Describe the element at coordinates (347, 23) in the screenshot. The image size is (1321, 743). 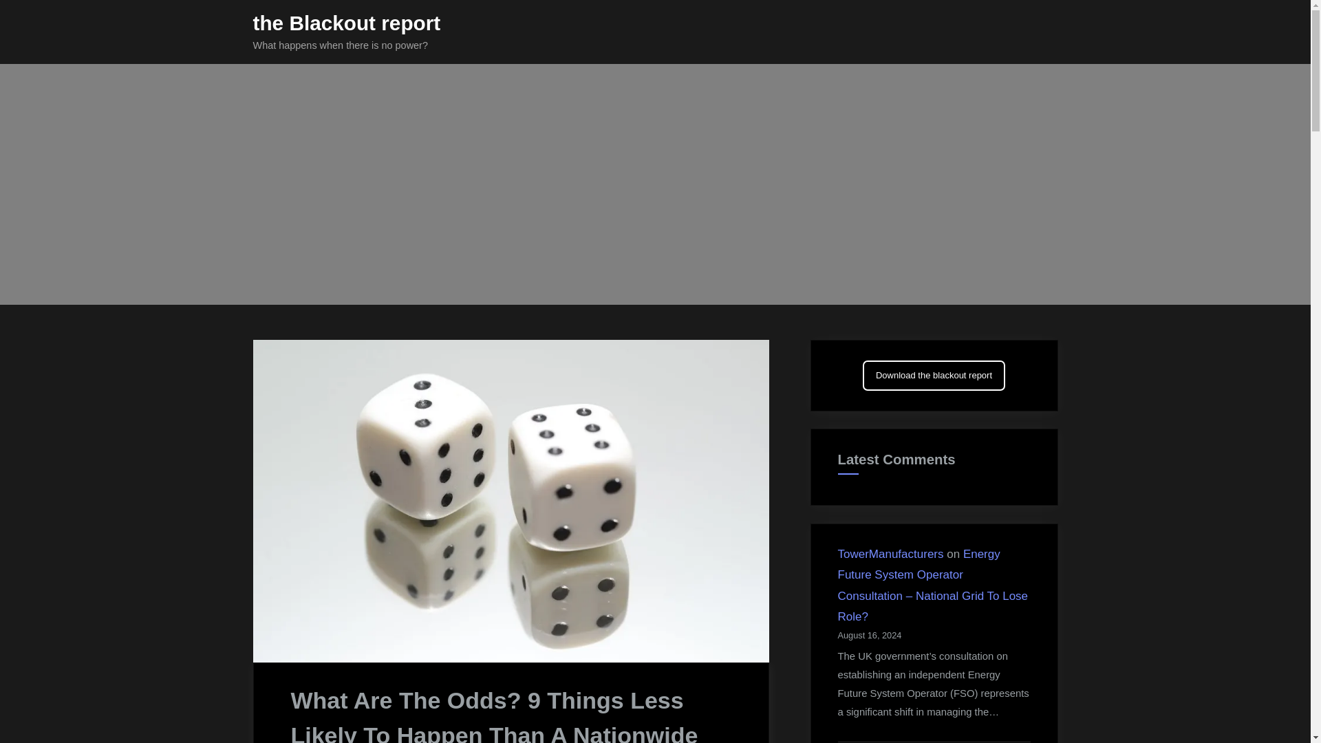
I see `the Blackout report` at that location.